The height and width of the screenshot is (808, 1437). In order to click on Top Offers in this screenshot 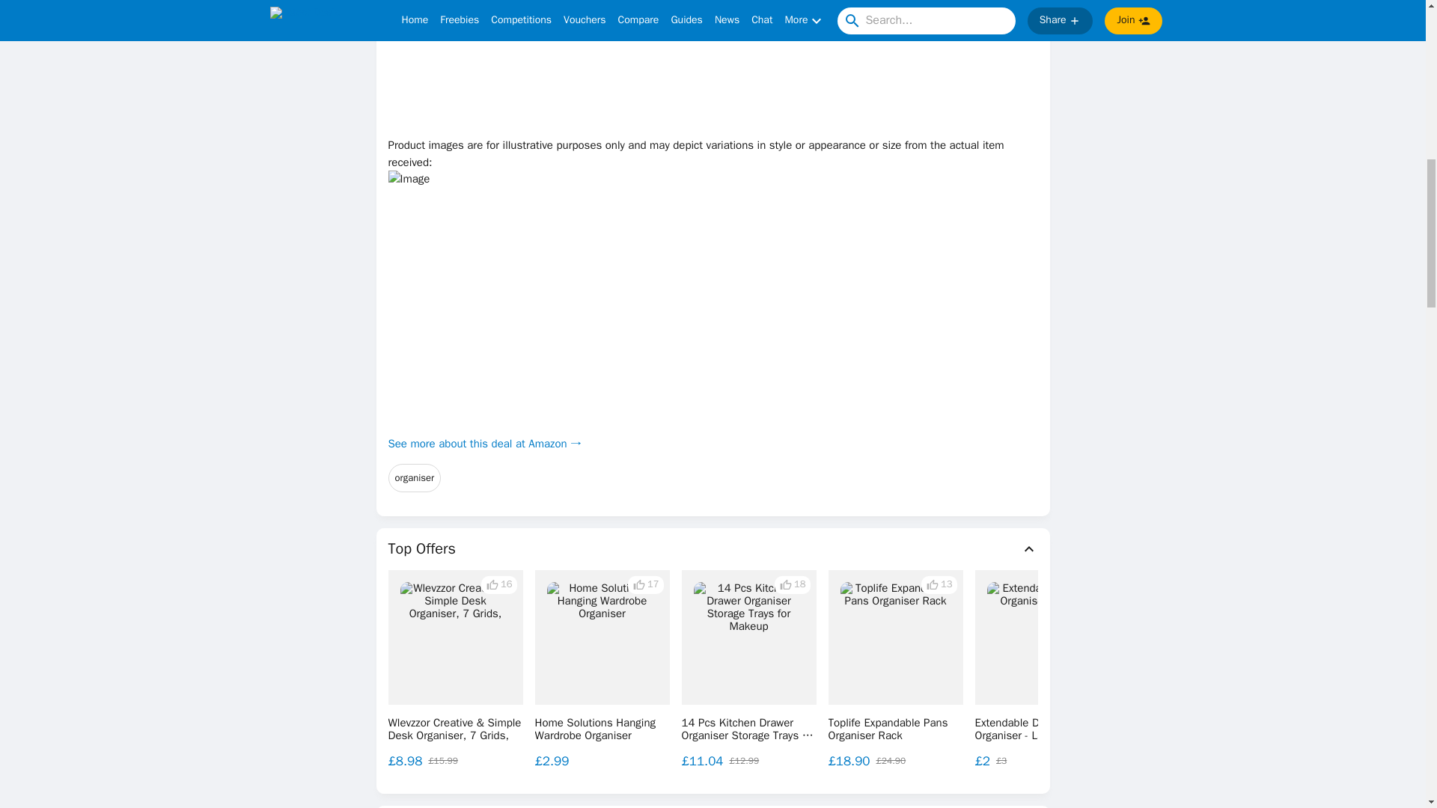, I will do `click(713, 549)`.